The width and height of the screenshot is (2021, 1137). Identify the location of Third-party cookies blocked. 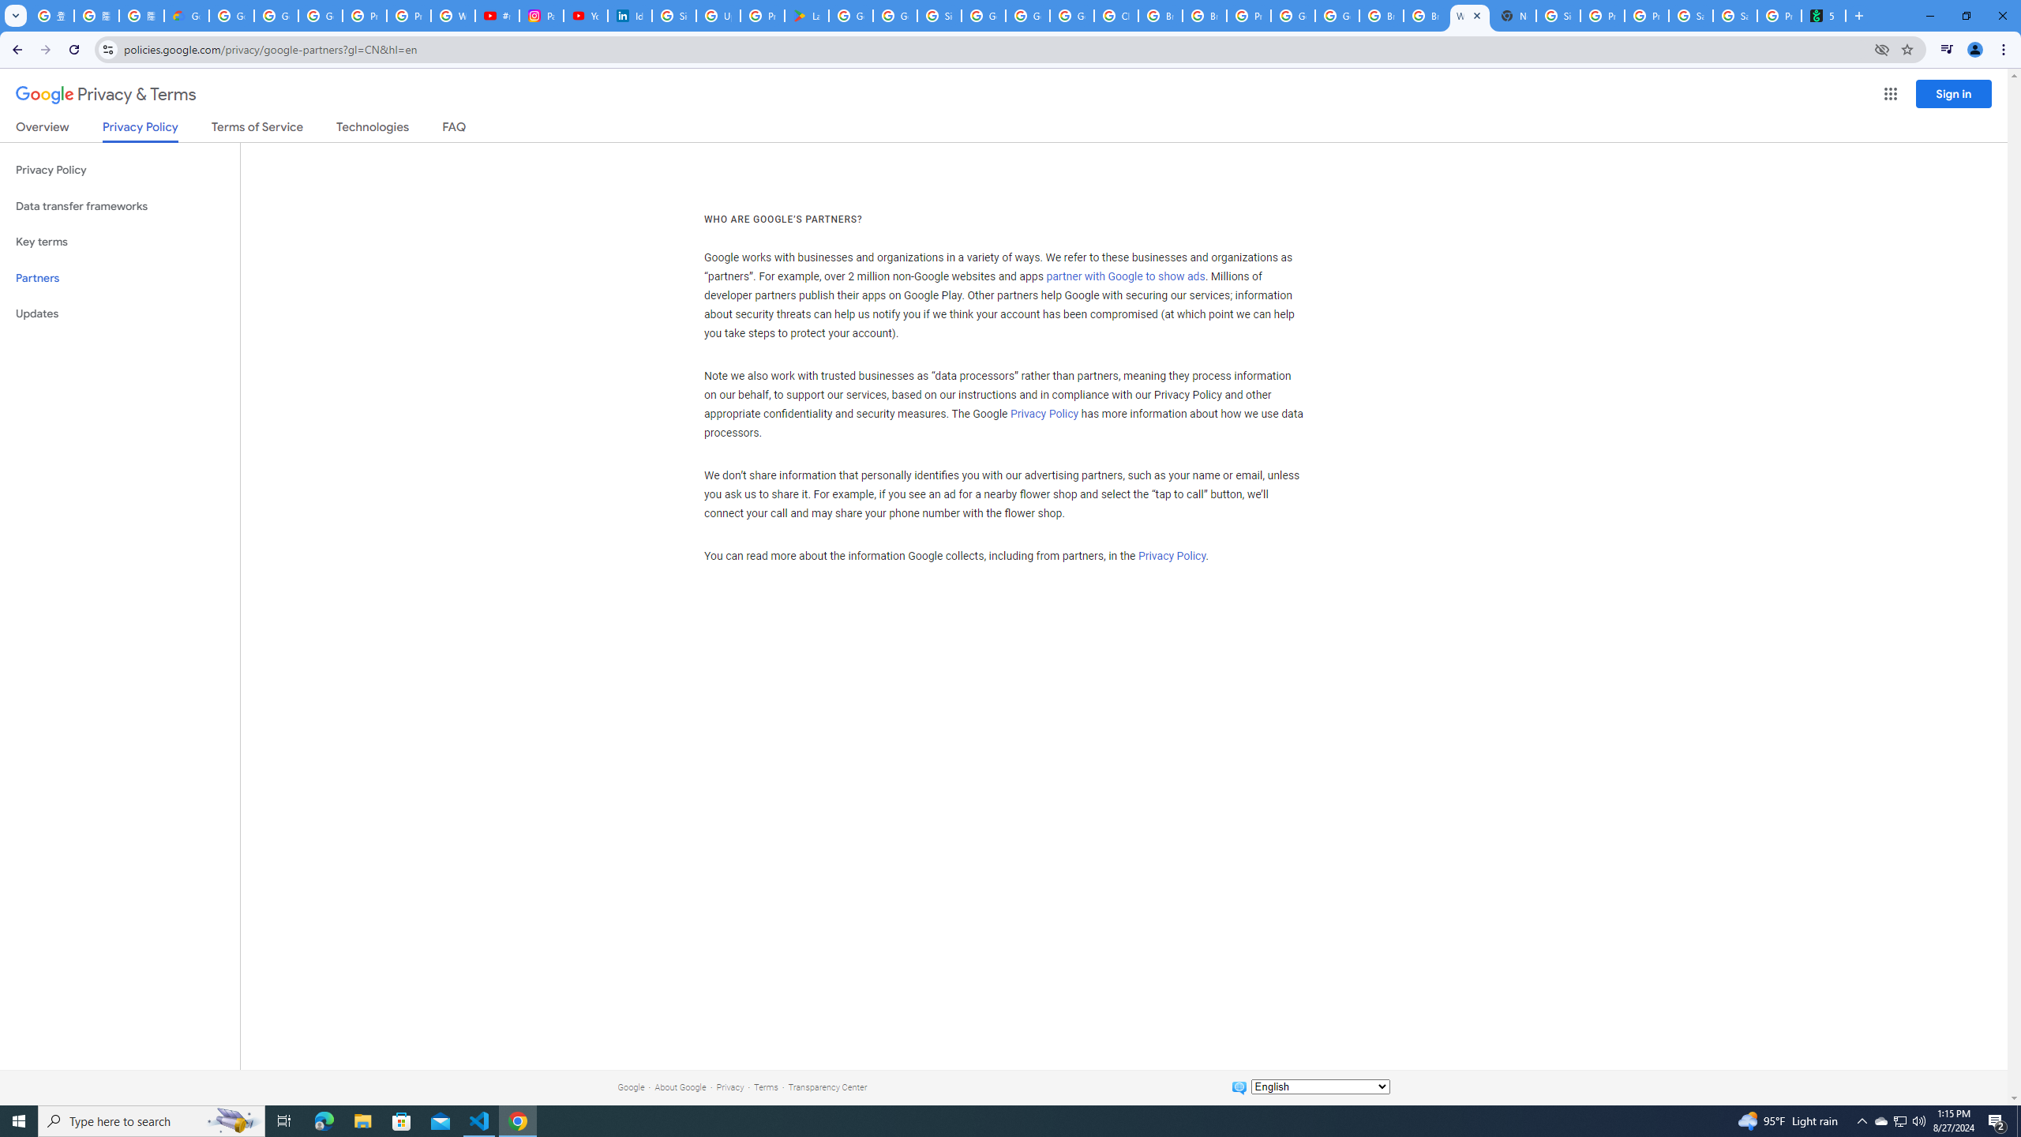
(1882, 49).